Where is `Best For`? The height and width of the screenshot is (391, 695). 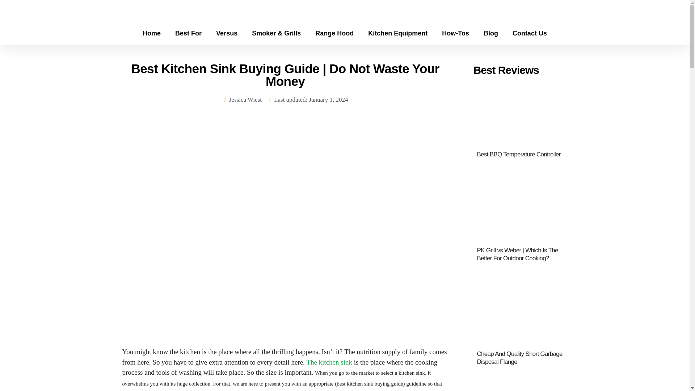
Best For is located at coordinates (188, 33).